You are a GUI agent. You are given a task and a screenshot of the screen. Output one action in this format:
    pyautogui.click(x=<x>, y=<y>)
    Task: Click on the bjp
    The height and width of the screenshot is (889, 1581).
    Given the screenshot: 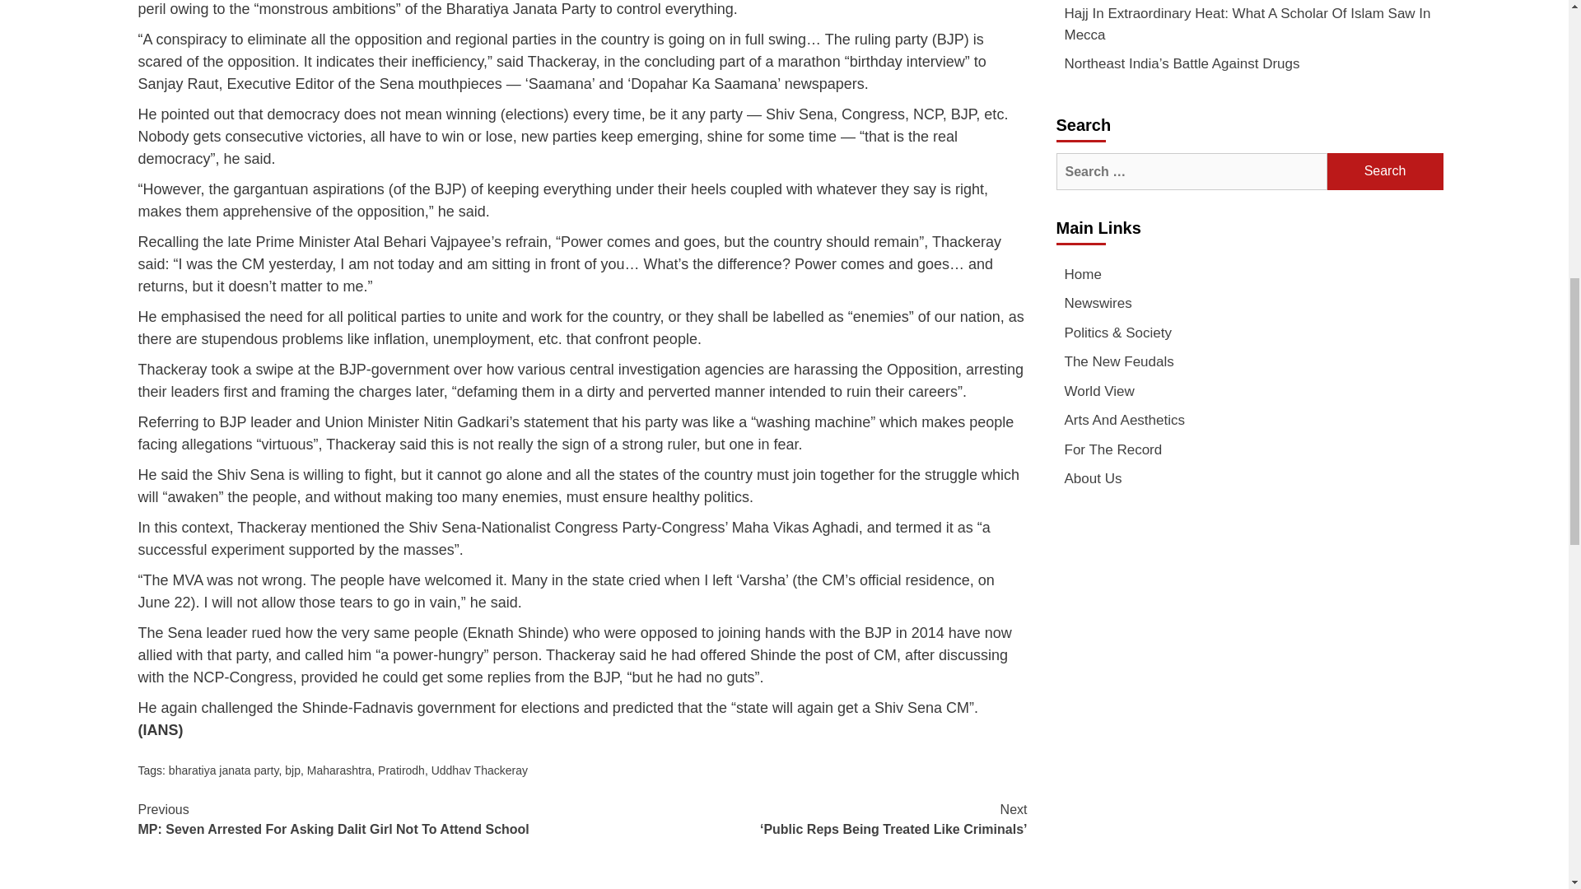 What is the action you would take?
    pyautogui.click(x=291, y=770)
    